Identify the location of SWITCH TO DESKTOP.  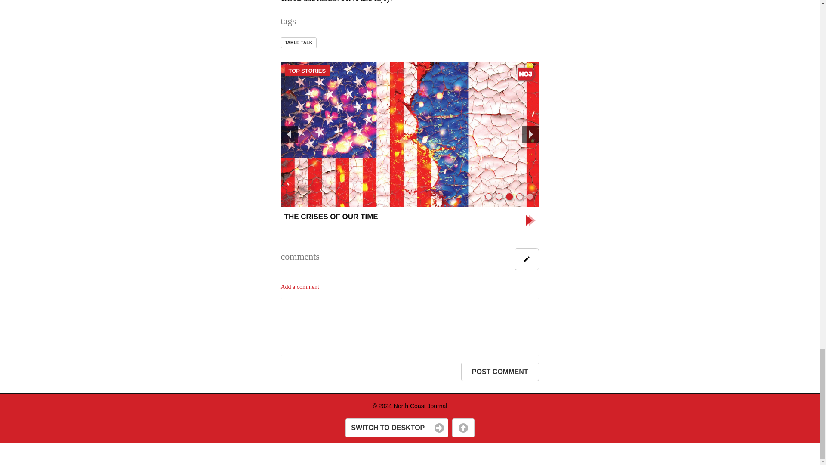
(396, 428).